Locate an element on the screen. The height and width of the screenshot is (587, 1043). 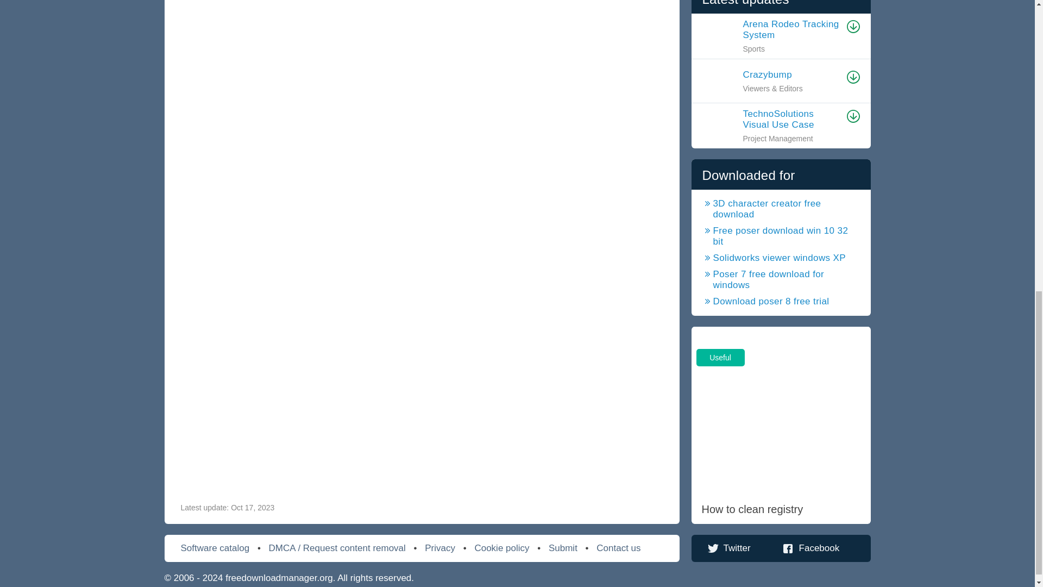
Crazybump is located at coordinates (791, 75).